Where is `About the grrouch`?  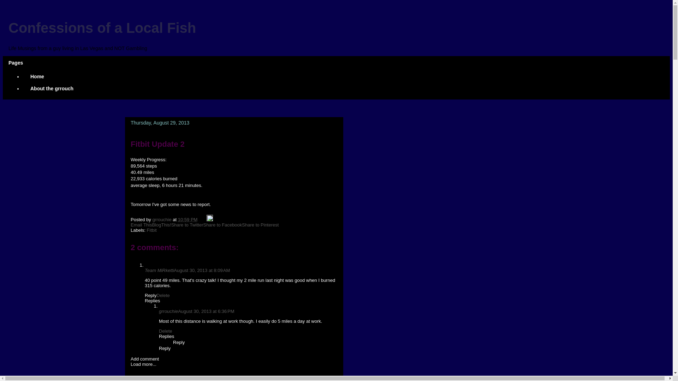
About the grrouch is located at coordinates (52, 89).